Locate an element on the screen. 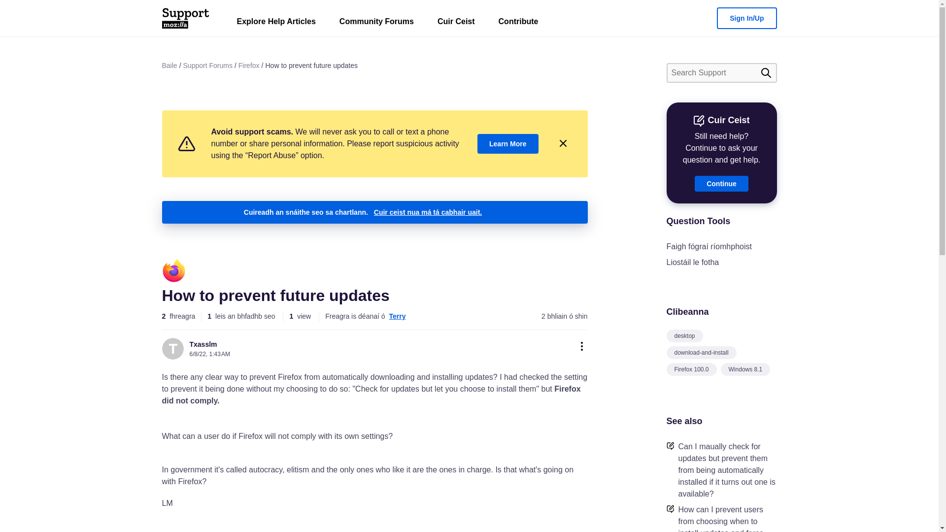 The height and width of the screenshot is (532, 946). Cuir Ceist is located at coordinates (456, 24).